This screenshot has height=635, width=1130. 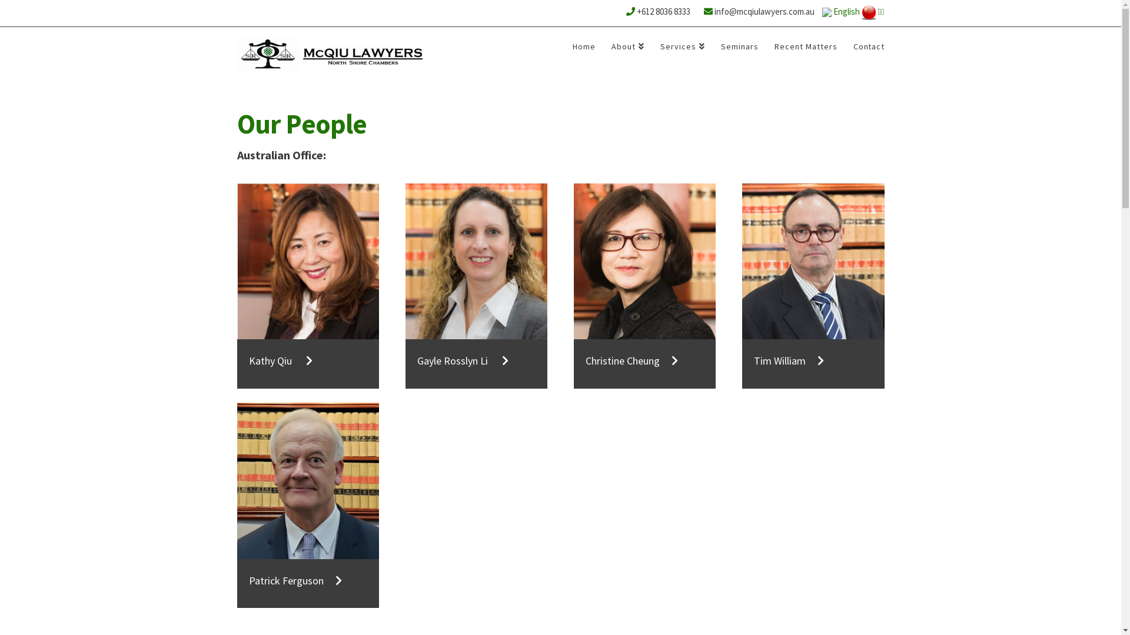 I want to click on Kathy Qiu, so click(x=307, y=323).